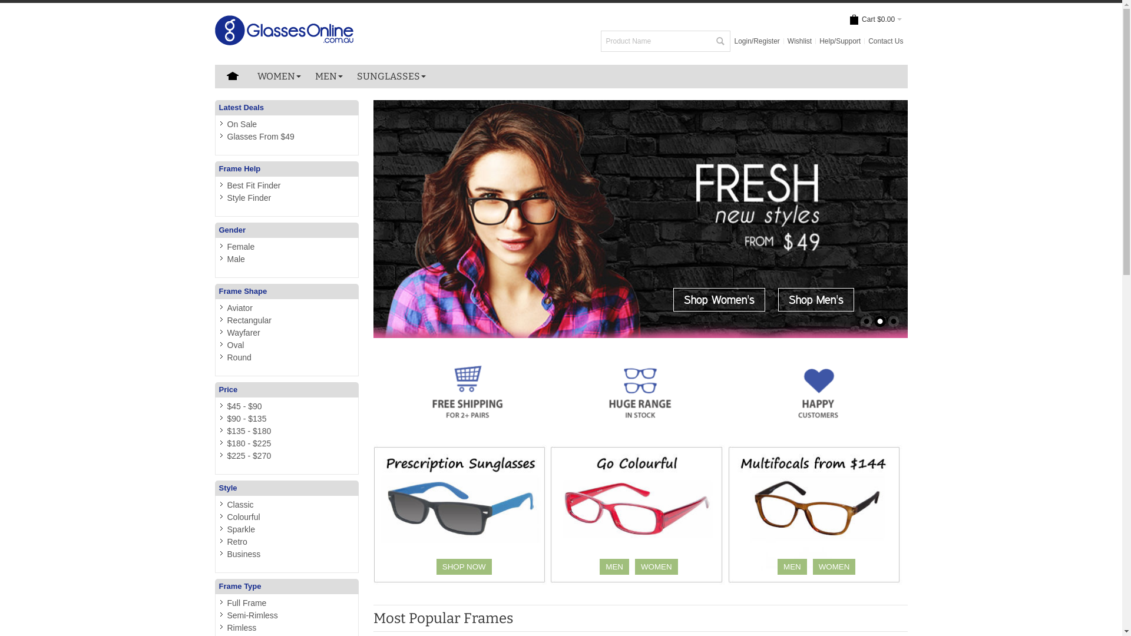 The height and width of the screenshot is (636, 1131). What do you see at coordinates (247, 419) in the screenshot?
I see `$90 - $135` at bounding box center [247, 419].